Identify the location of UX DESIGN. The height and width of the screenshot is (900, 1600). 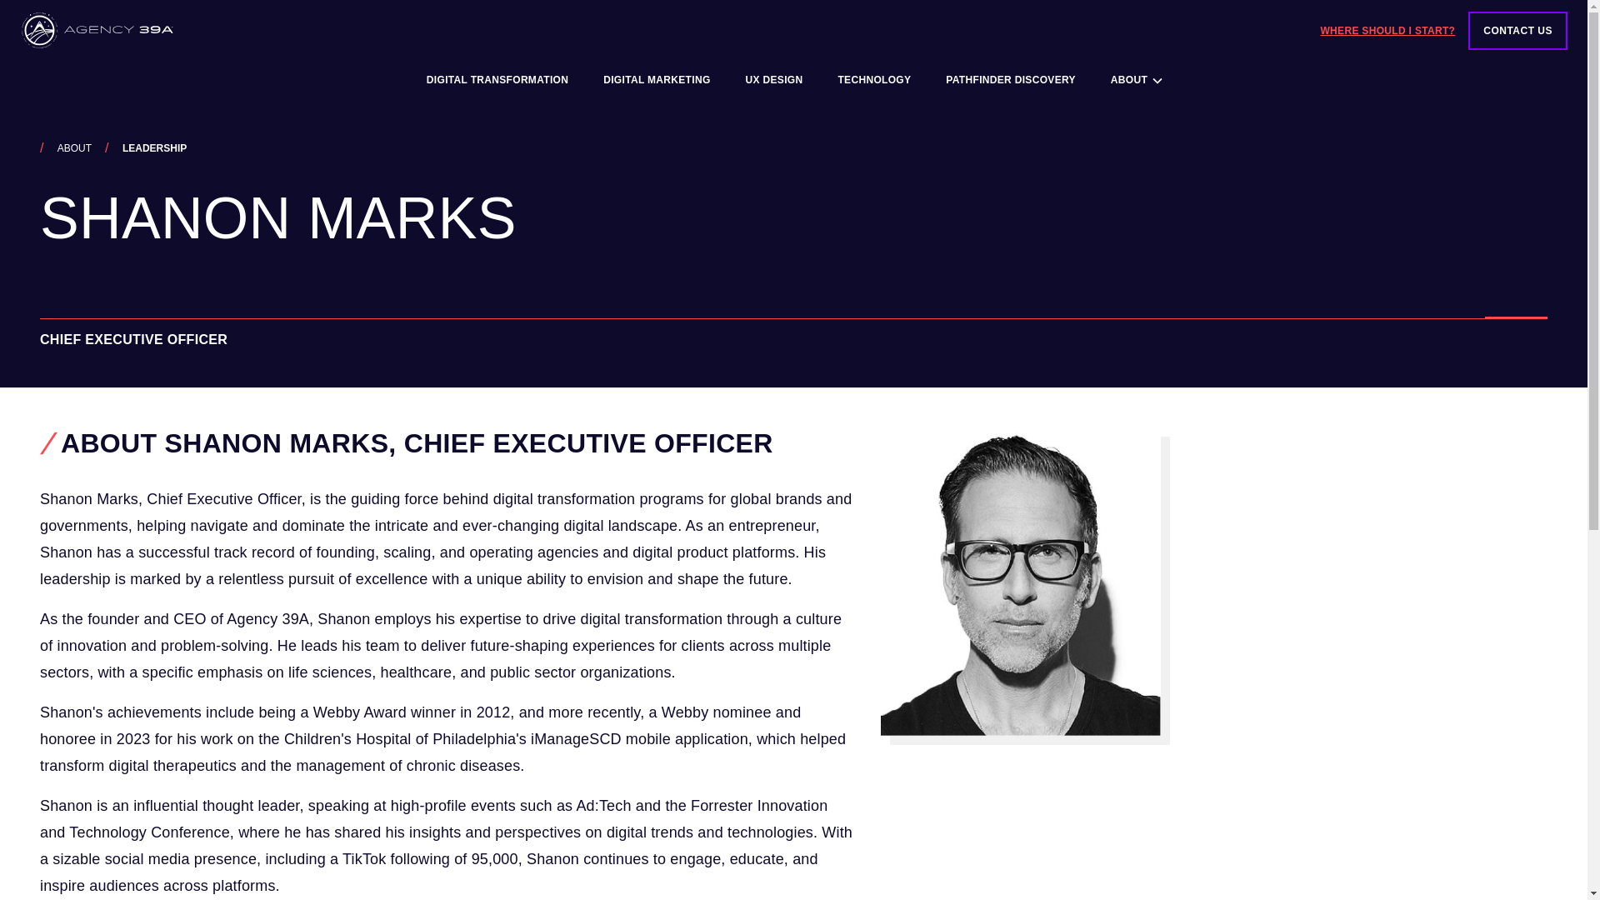
(774, 80).